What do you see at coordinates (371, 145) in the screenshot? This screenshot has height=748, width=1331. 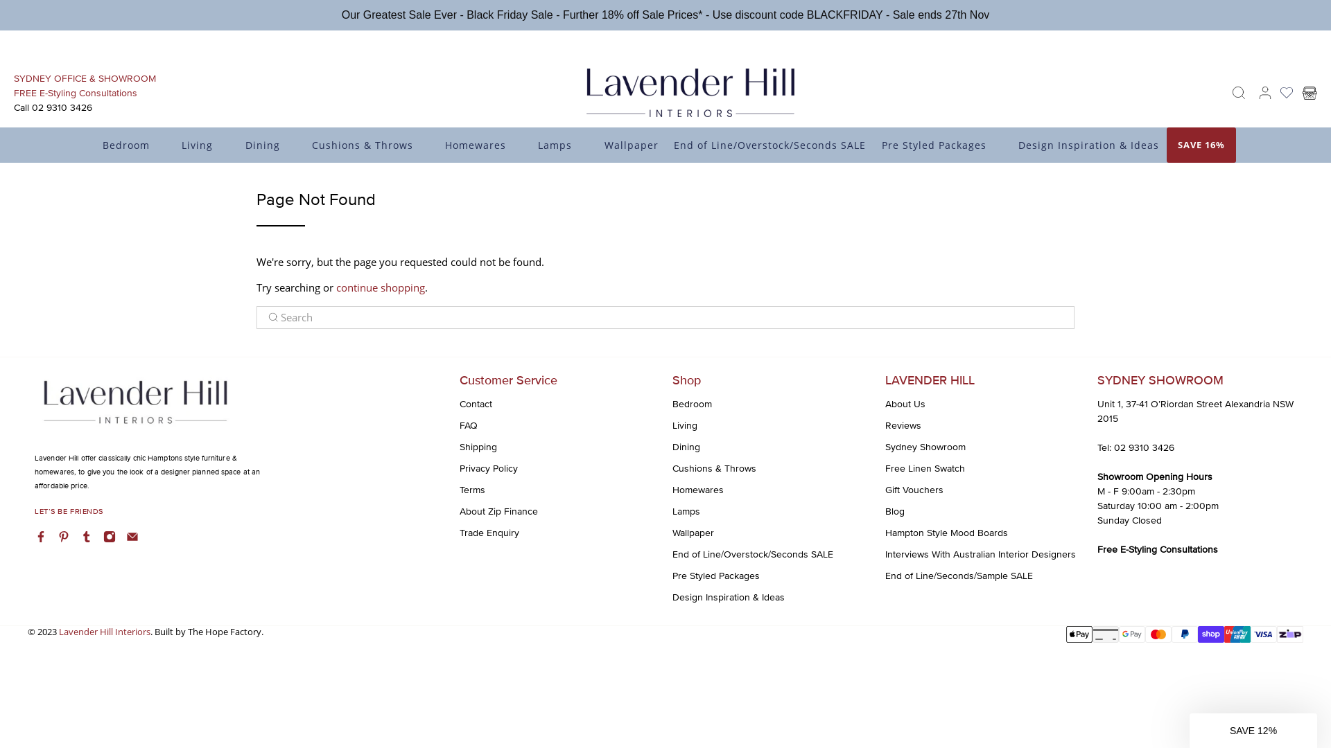 I see `Cushions & Throws` at bounding box center [371, 145].